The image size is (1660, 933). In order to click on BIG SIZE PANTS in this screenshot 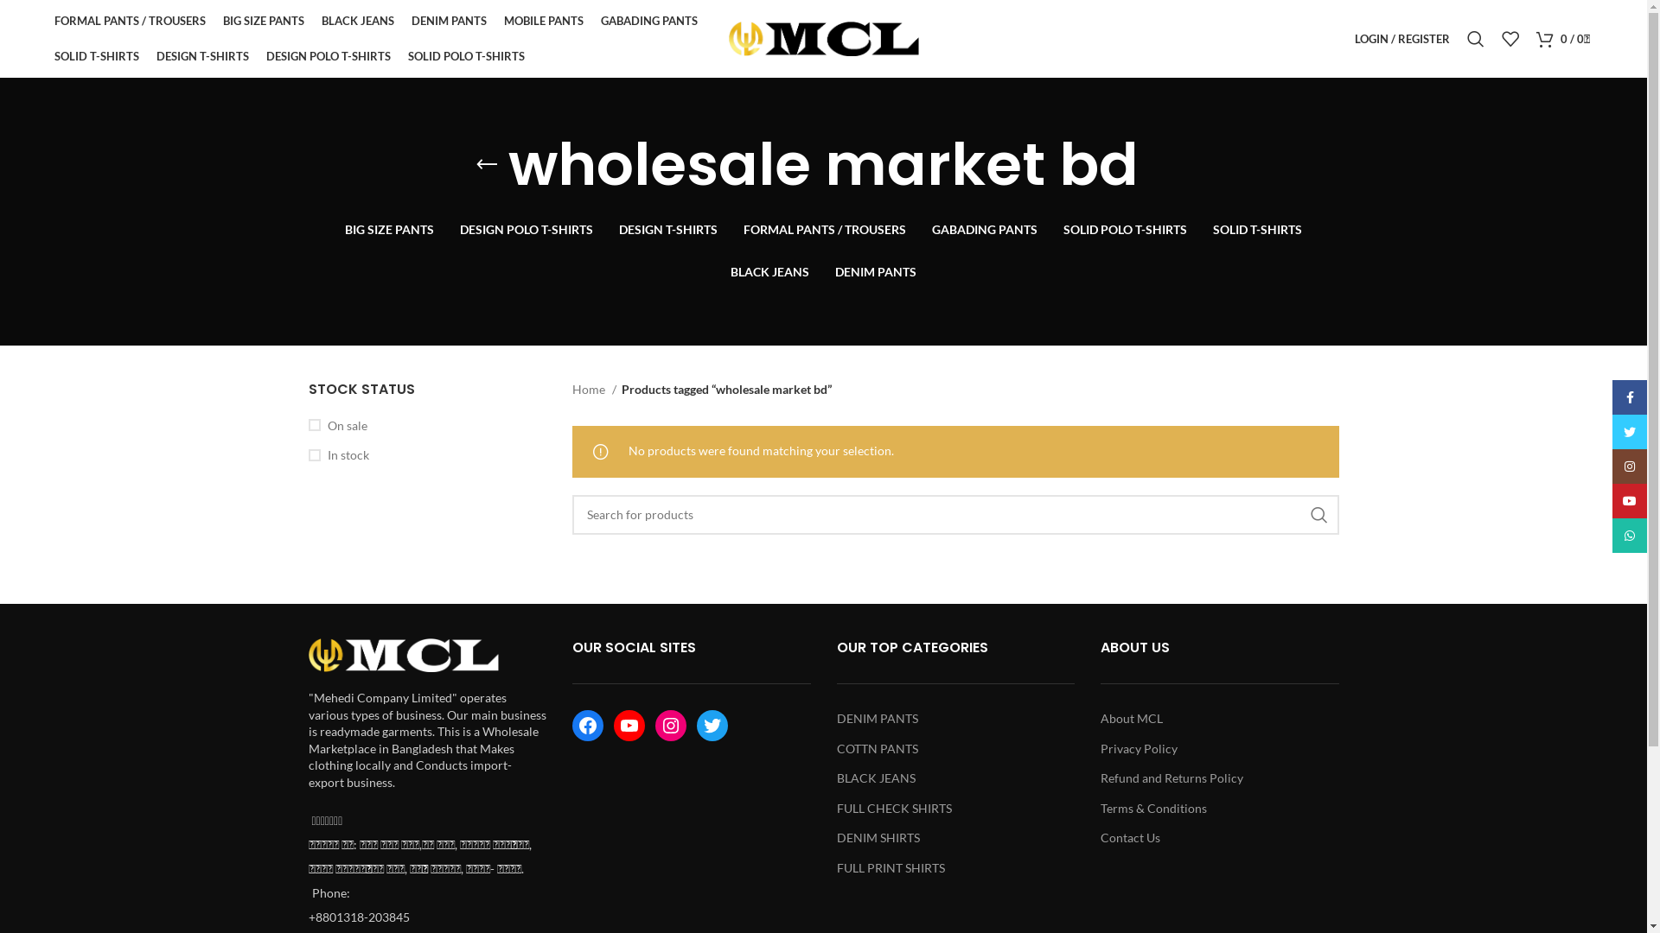, I will do `click(264, 21)`.